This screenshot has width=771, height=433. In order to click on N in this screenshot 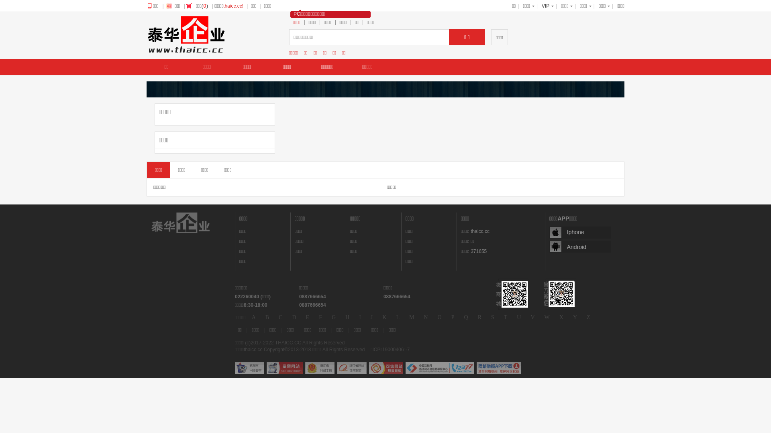, I will do `click(426, 318)`.